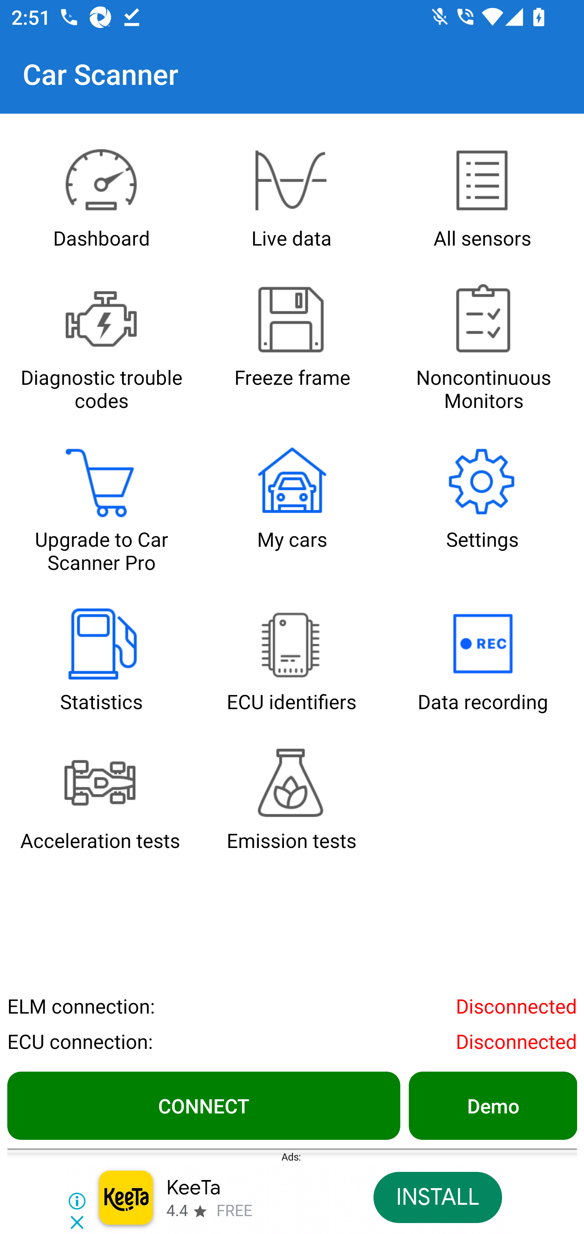 This screenshot has height=1234, width=584. What do you see at coordinates (492, 1105) in the screenshot?
I see `Demo` at bounding box center [492, 1105].